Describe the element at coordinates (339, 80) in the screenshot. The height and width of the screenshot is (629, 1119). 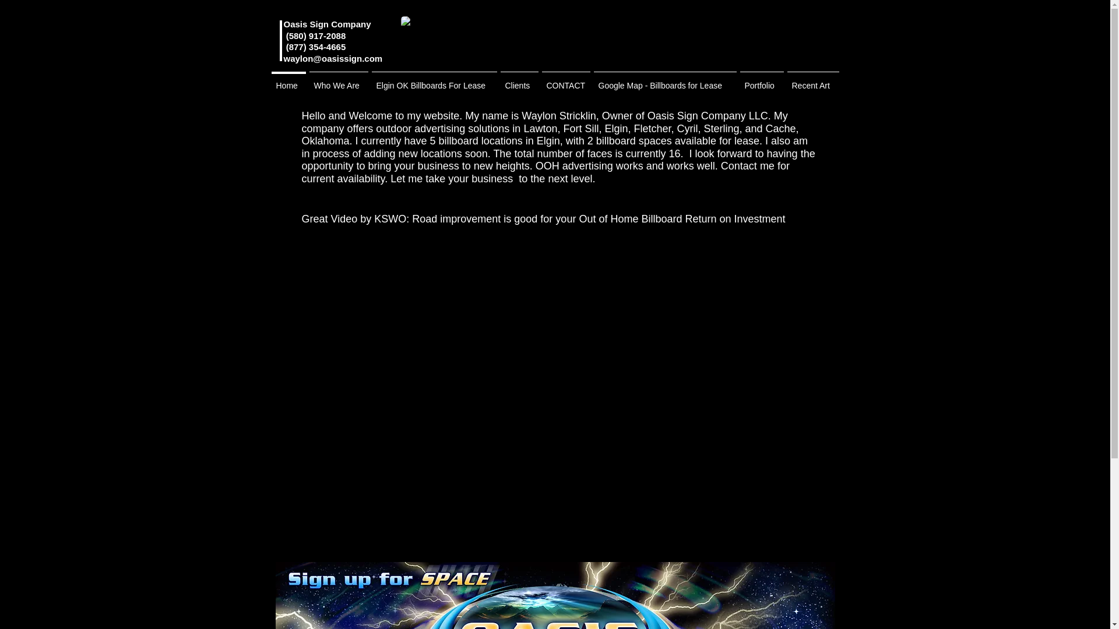
I see `Who We Are` at that location.